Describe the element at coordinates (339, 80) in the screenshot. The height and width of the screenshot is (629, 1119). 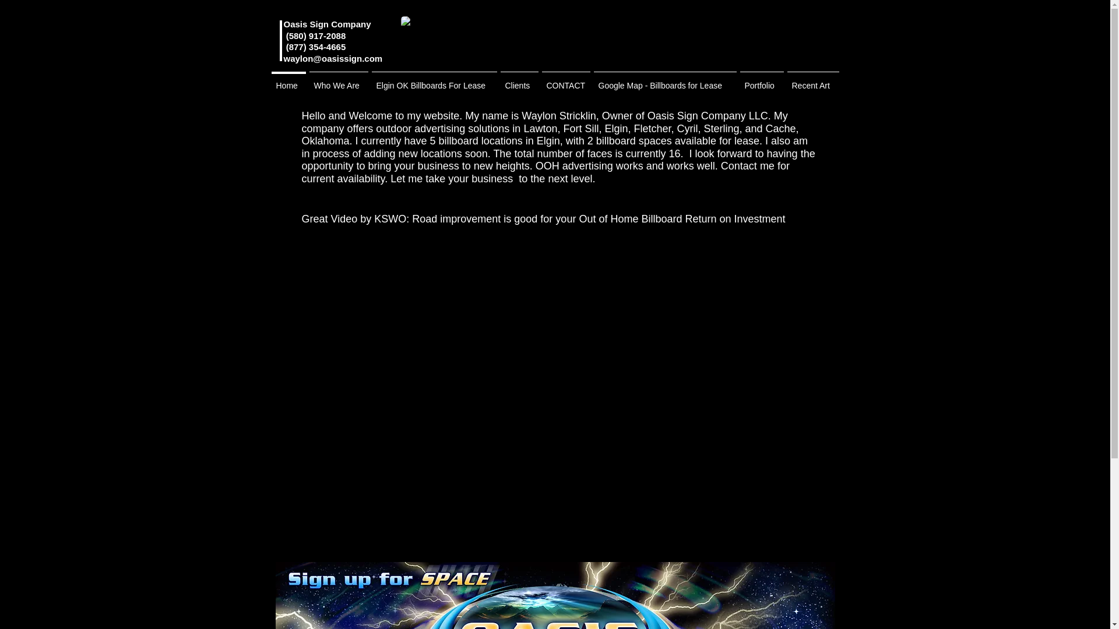
I see `Who We Are` at that location.